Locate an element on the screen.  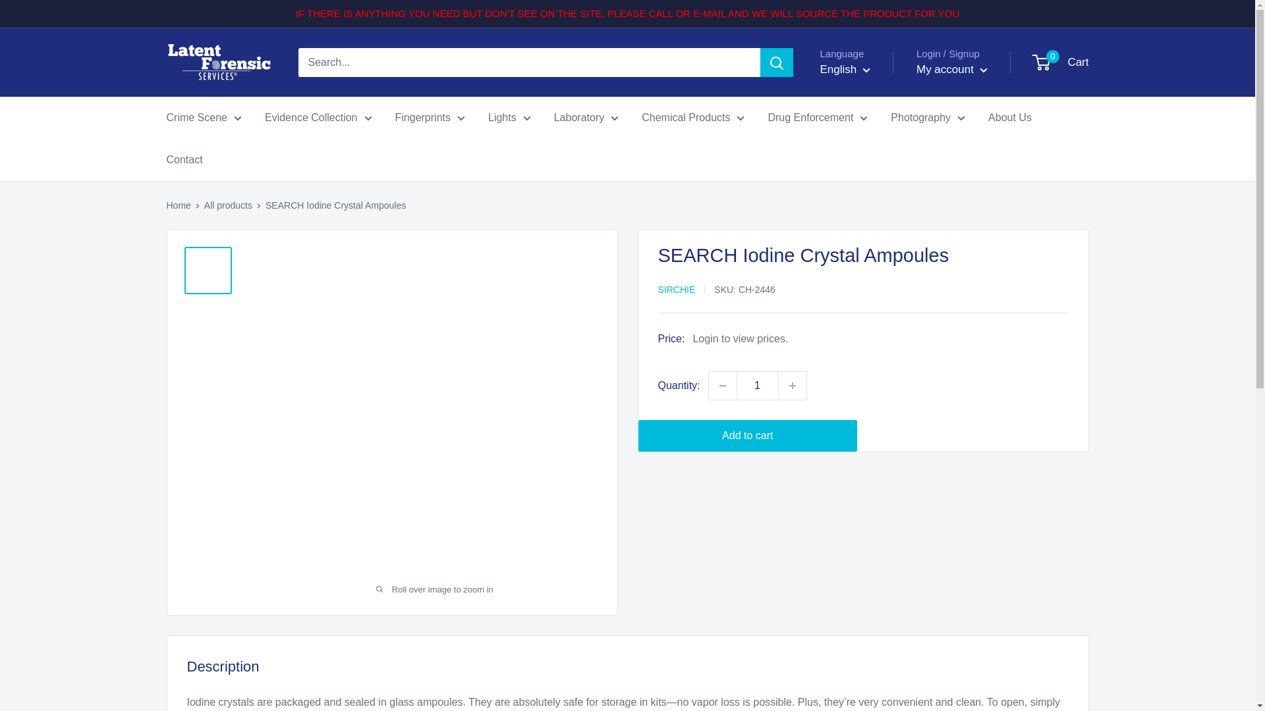
1 is located at coordinates (758, 385).